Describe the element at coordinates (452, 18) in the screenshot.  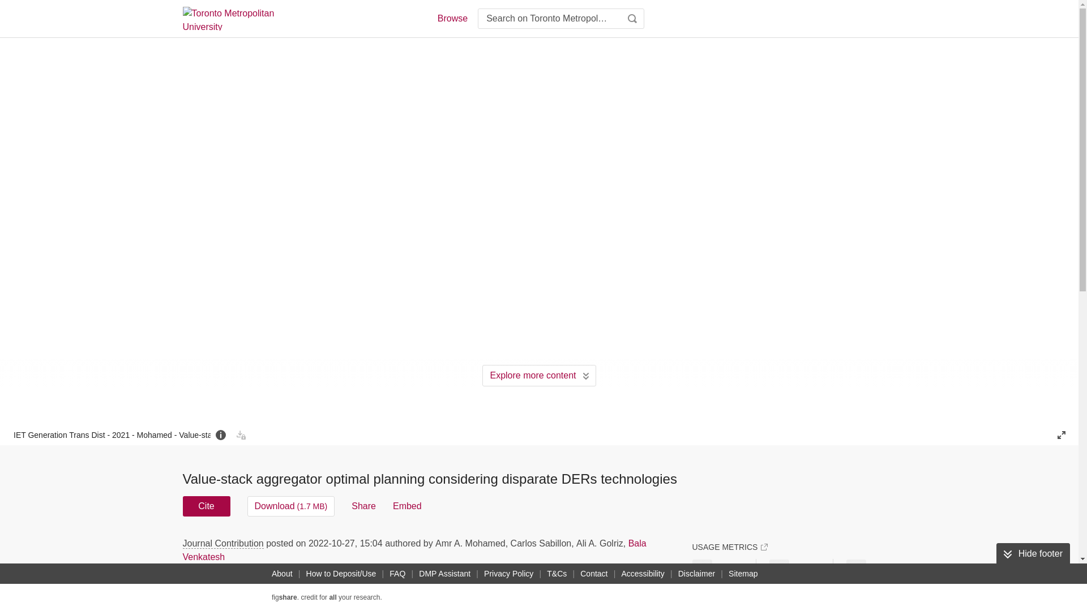
I see `Browse` at that location.